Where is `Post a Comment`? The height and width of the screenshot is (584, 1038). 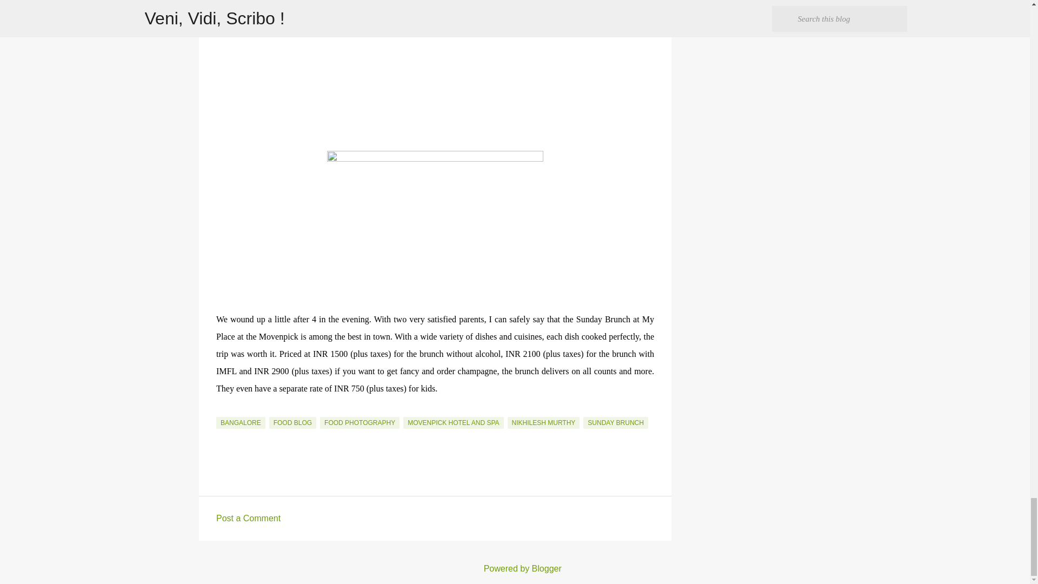
Post a Comment is located at coordinates (248, 518).